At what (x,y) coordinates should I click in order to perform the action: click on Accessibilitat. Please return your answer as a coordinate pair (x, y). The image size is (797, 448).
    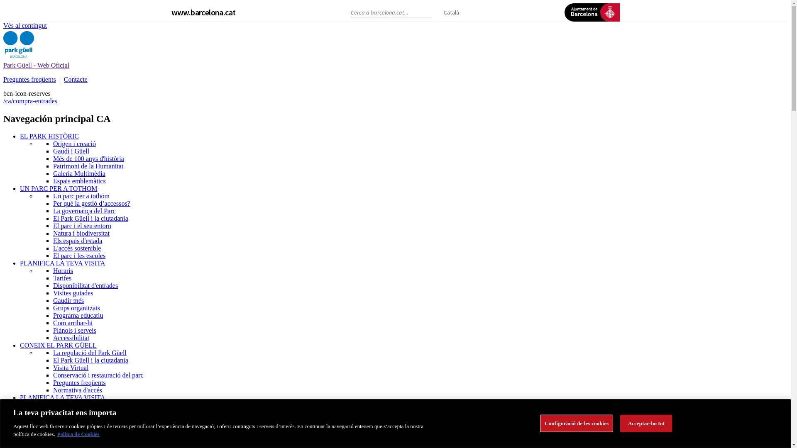
    Looking at the image, I should click on (71, 338).